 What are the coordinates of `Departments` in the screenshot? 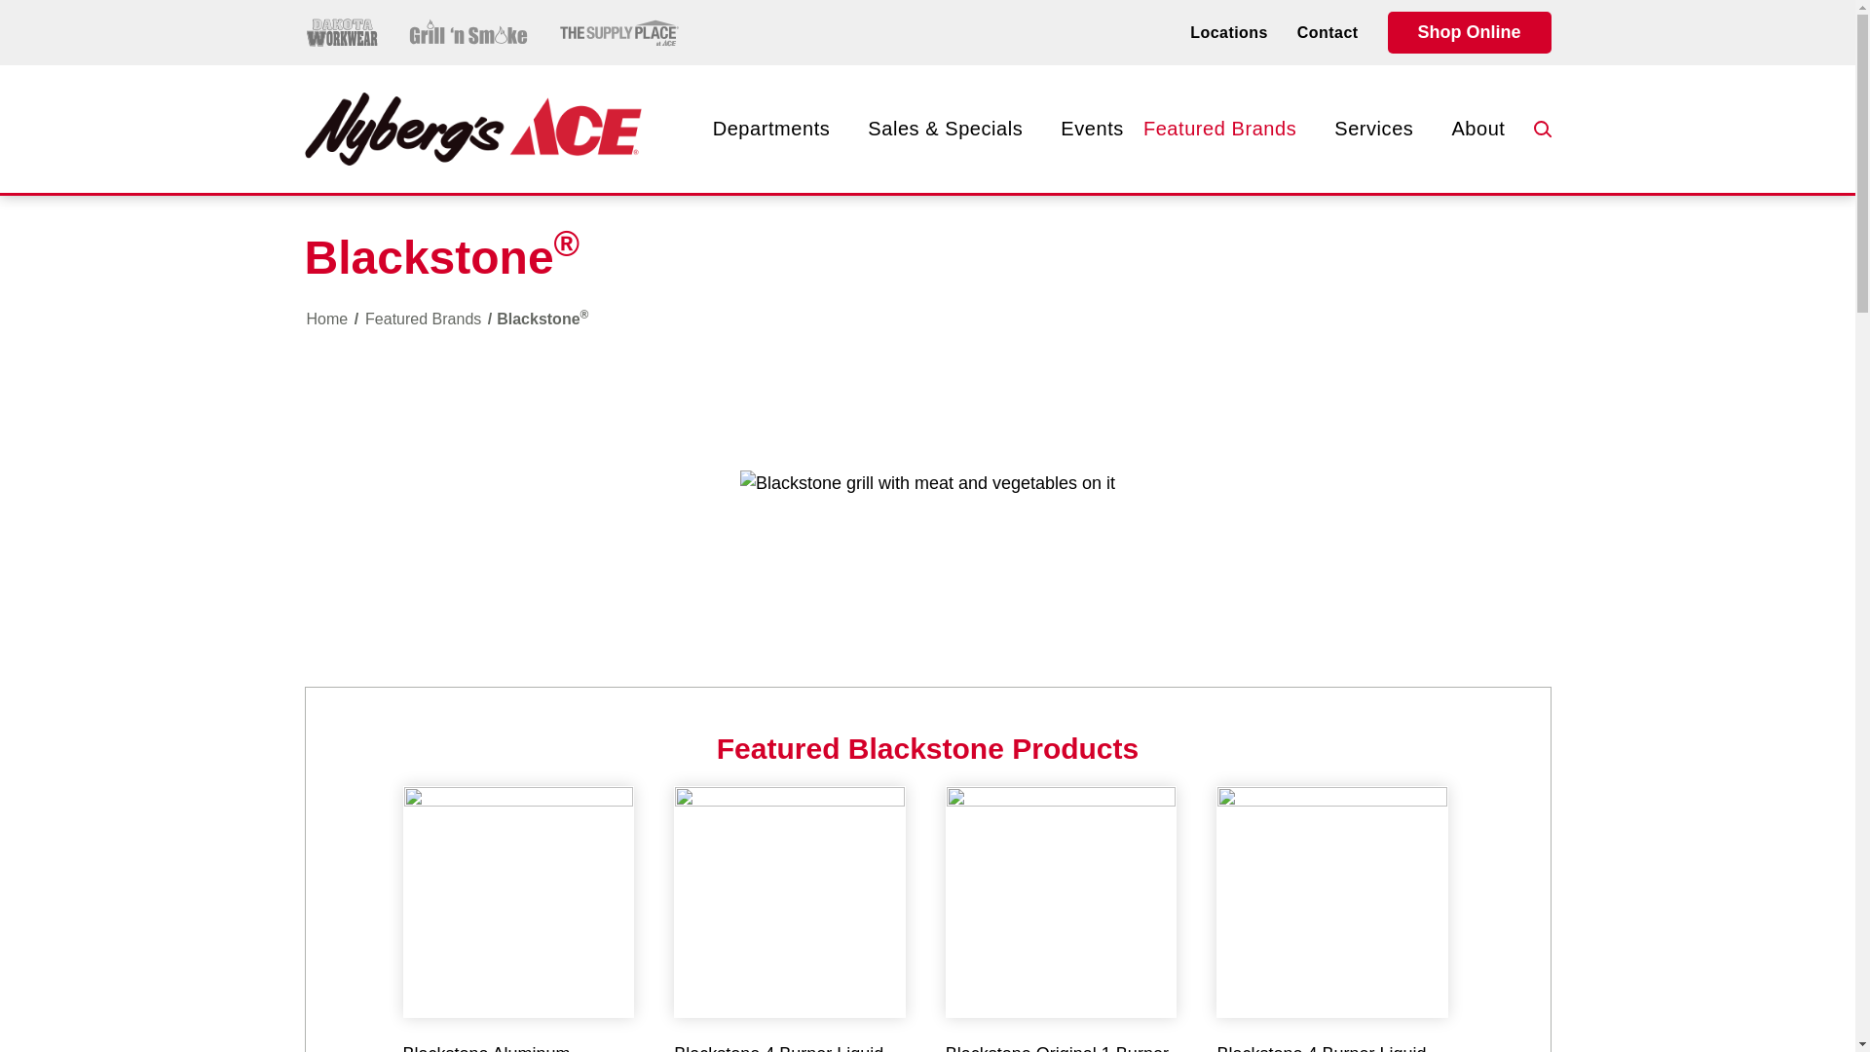 It's located at (780, 129).